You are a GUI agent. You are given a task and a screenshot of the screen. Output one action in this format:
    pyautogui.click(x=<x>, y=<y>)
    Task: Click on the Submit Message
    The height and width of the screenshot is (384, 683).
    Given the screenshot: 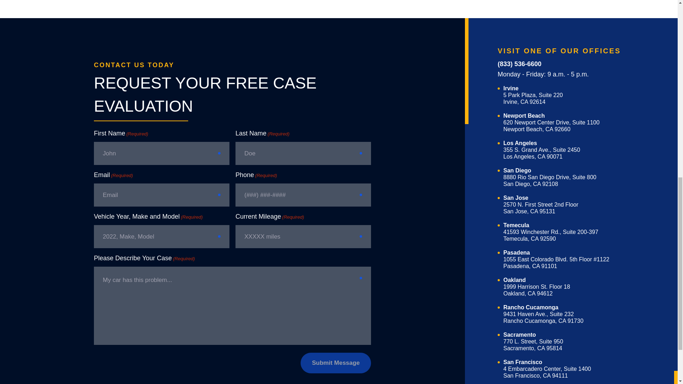 What is the action you would take?
    pyautogui.click(x=541, y=201)
    